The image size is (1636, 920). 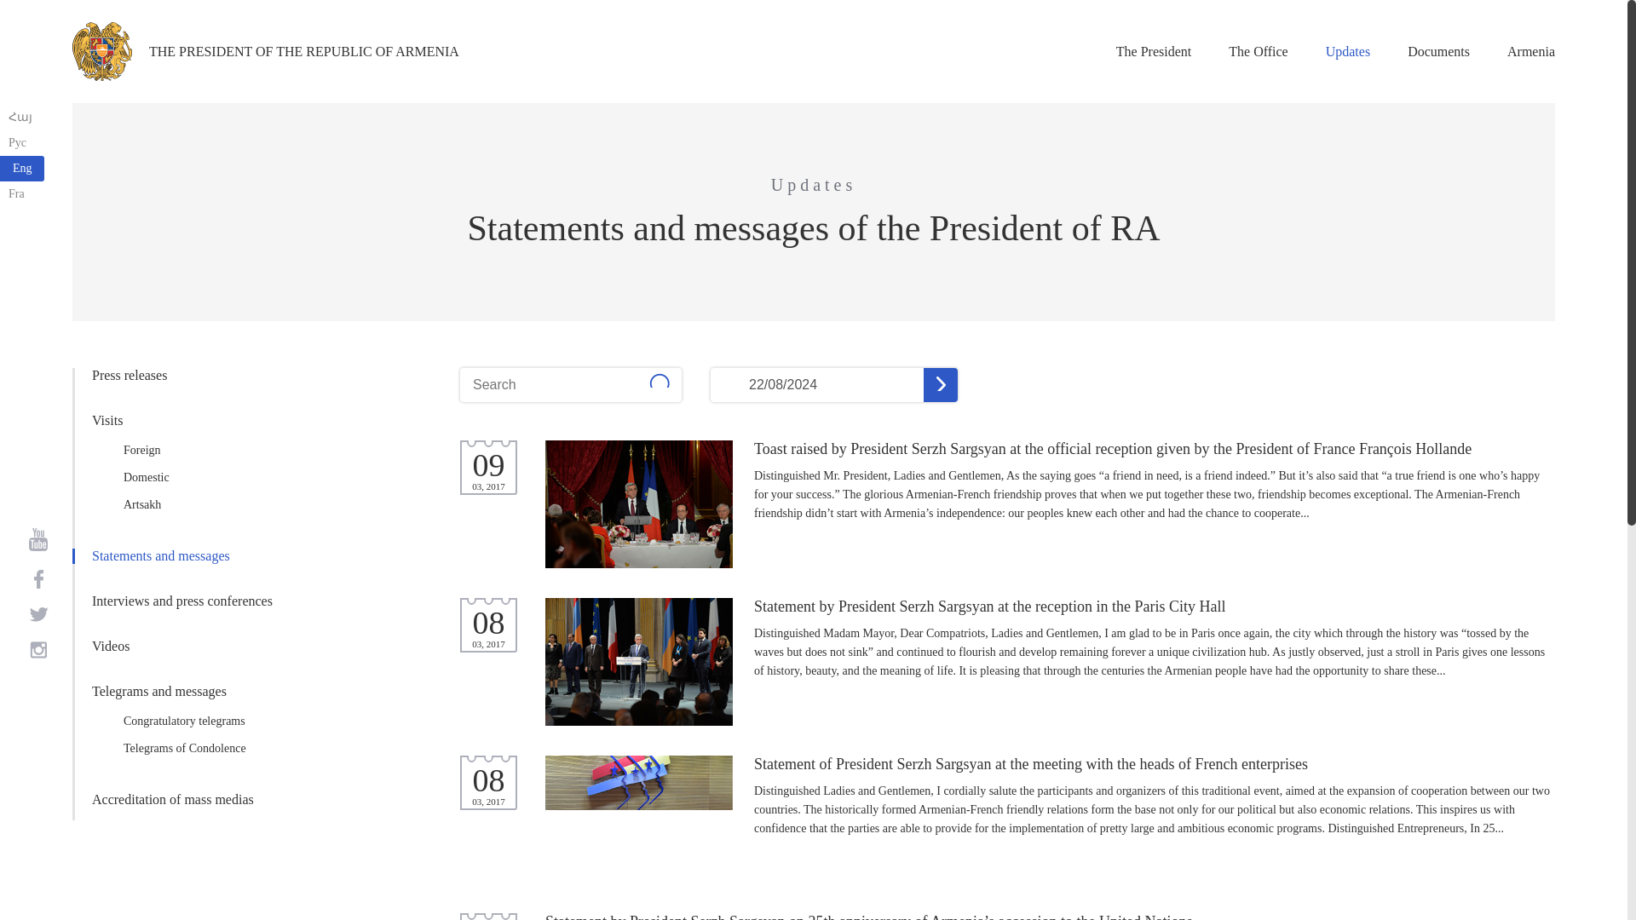 What do you see at coordinates (193, 376) in the screenshot?
I see `Press releases` at bounding box center [193, 376].